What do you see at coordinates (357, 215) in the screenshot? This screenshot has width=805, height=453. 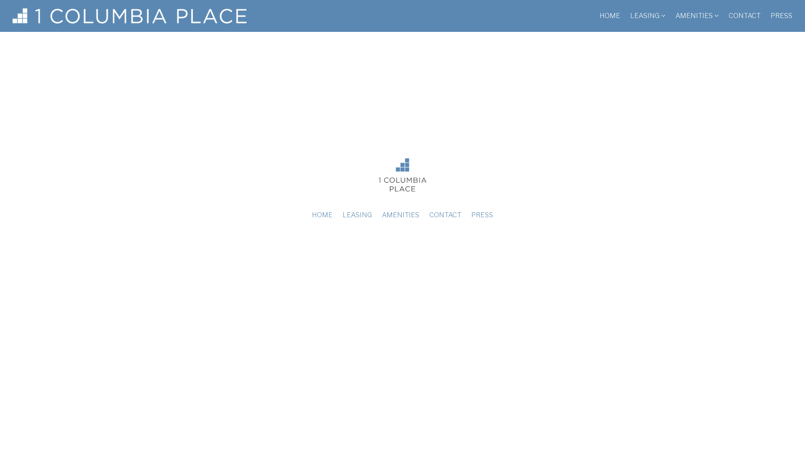 I see `LEASING` at bounding box center [357, 215].